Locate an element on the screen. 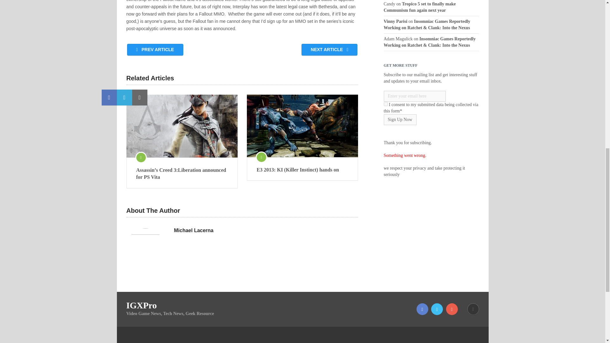  on is located at coordinates (386, 104).